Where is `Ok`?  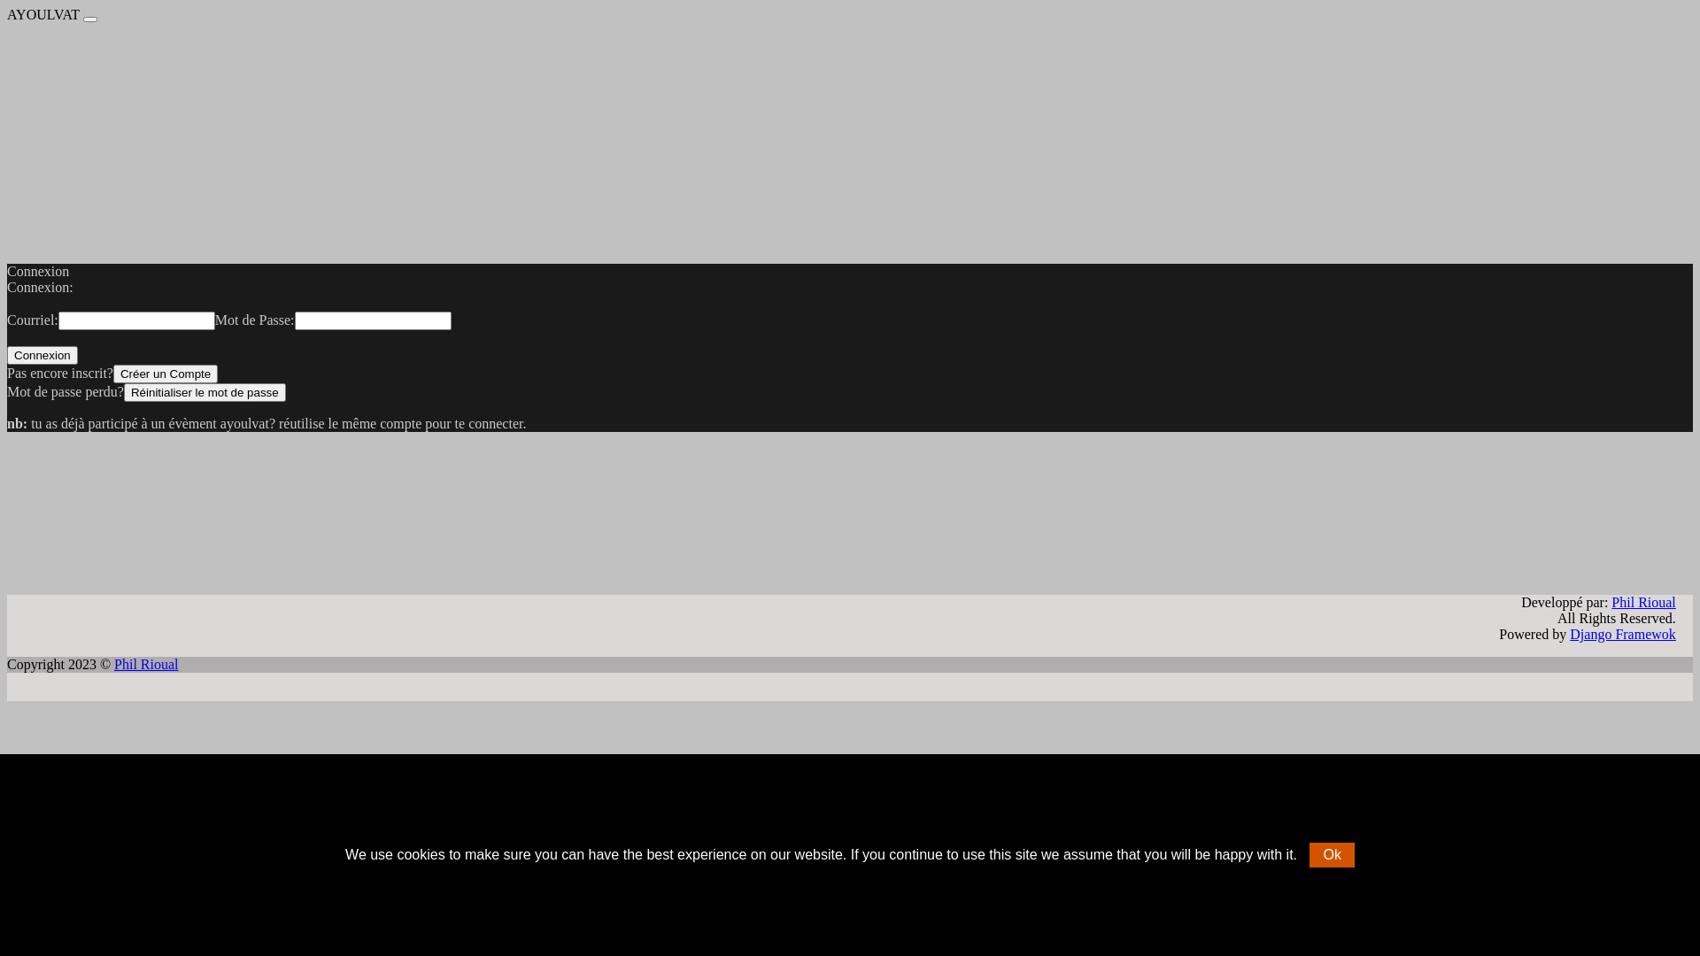
Ok is located at coordinates (1332, 855).